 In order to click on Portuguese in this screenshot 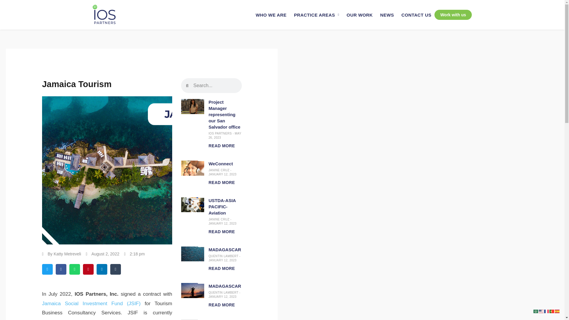, I will do `click(552, 311)`.